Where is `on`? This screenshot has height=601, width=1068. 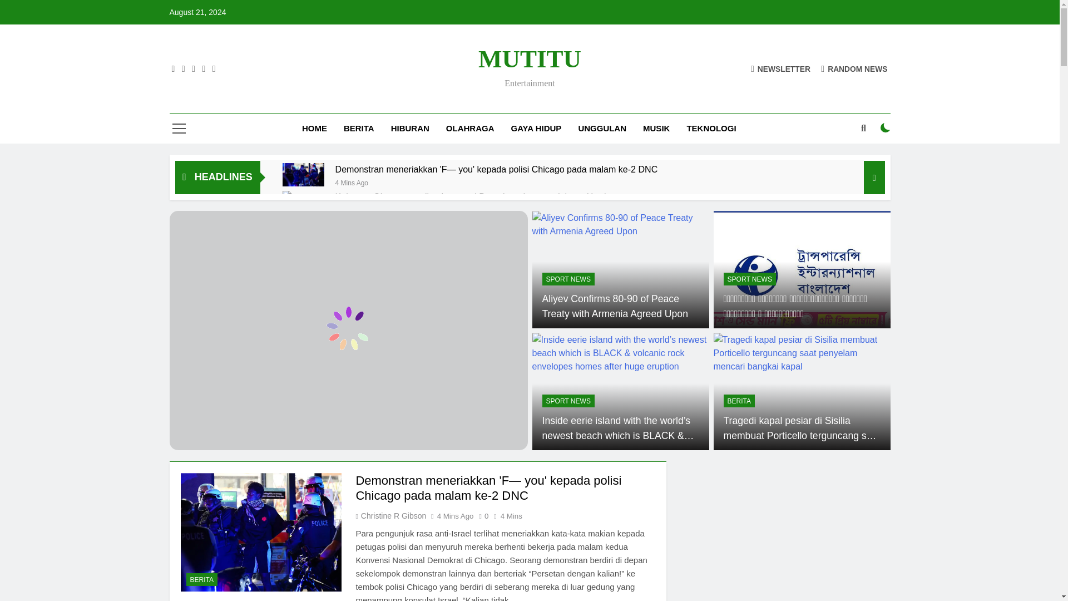 on is located at coordinates (886, 128).